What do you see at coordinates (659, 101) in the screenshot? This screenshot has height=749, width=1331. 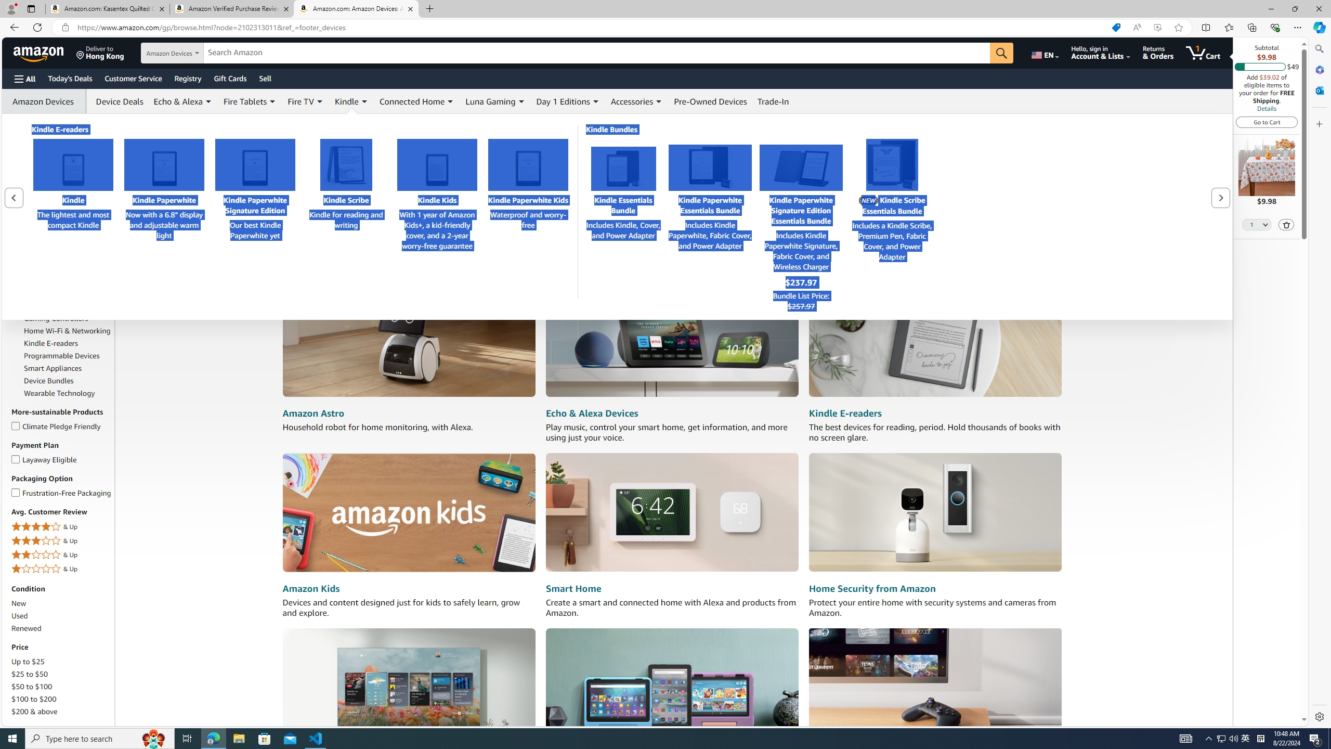 I see `Expand Accessories` at bounding box center [659, 101].